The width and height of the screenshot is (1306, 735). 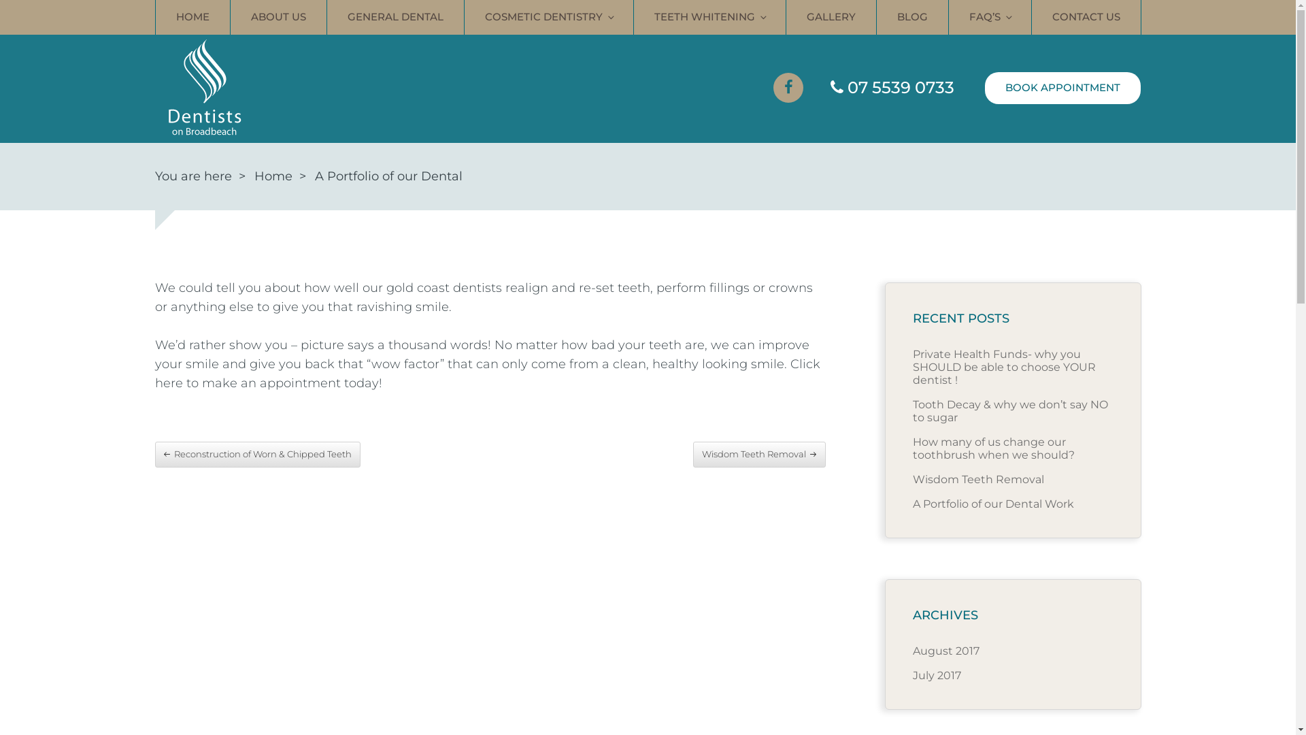 What do you see at coordinates (937, 675) in the screenshot?
I see `July 2017` at bounding box center [937, 675].